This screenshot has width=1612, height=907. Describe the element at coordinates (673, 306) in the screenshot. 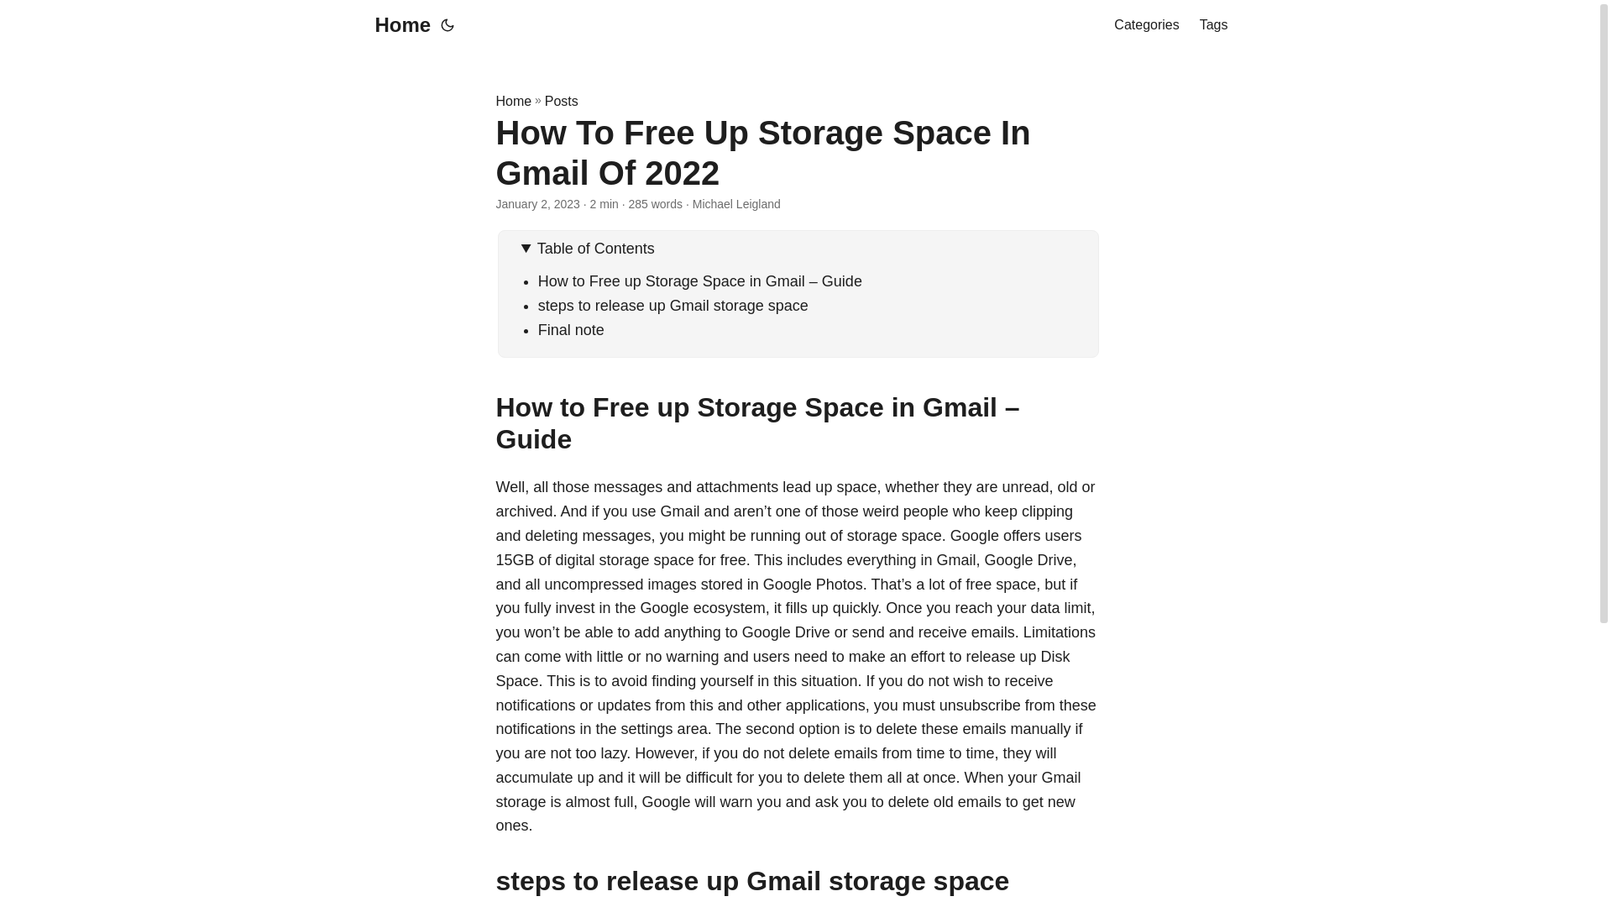

I see `steps to release up Gmail storage space` at that location.